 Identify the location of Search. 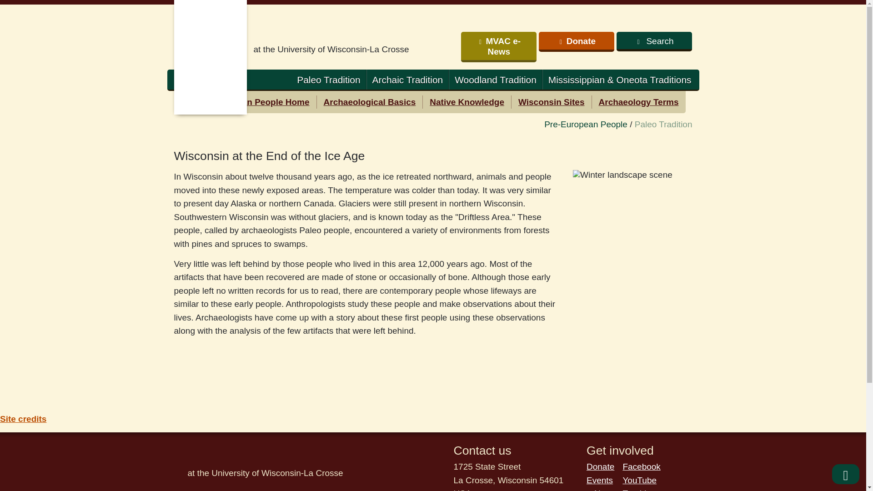
(654, 42).